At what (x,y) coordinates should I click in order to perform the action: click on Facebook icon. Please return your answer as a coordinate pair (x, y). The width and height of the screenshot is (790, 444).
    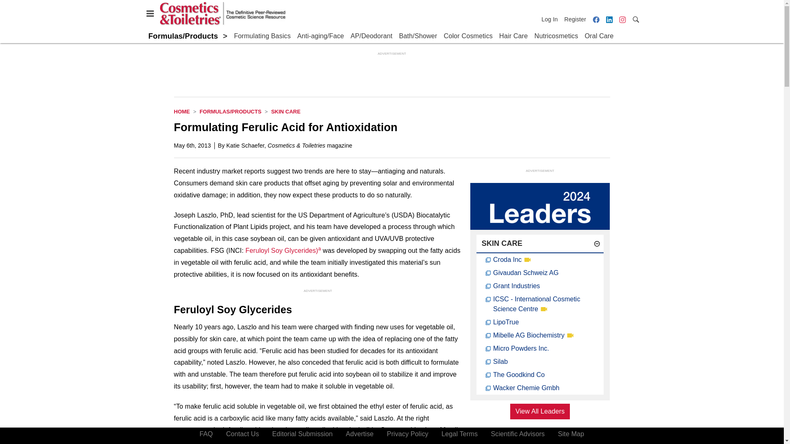
    Looking at the image, I should click on (596, 20).